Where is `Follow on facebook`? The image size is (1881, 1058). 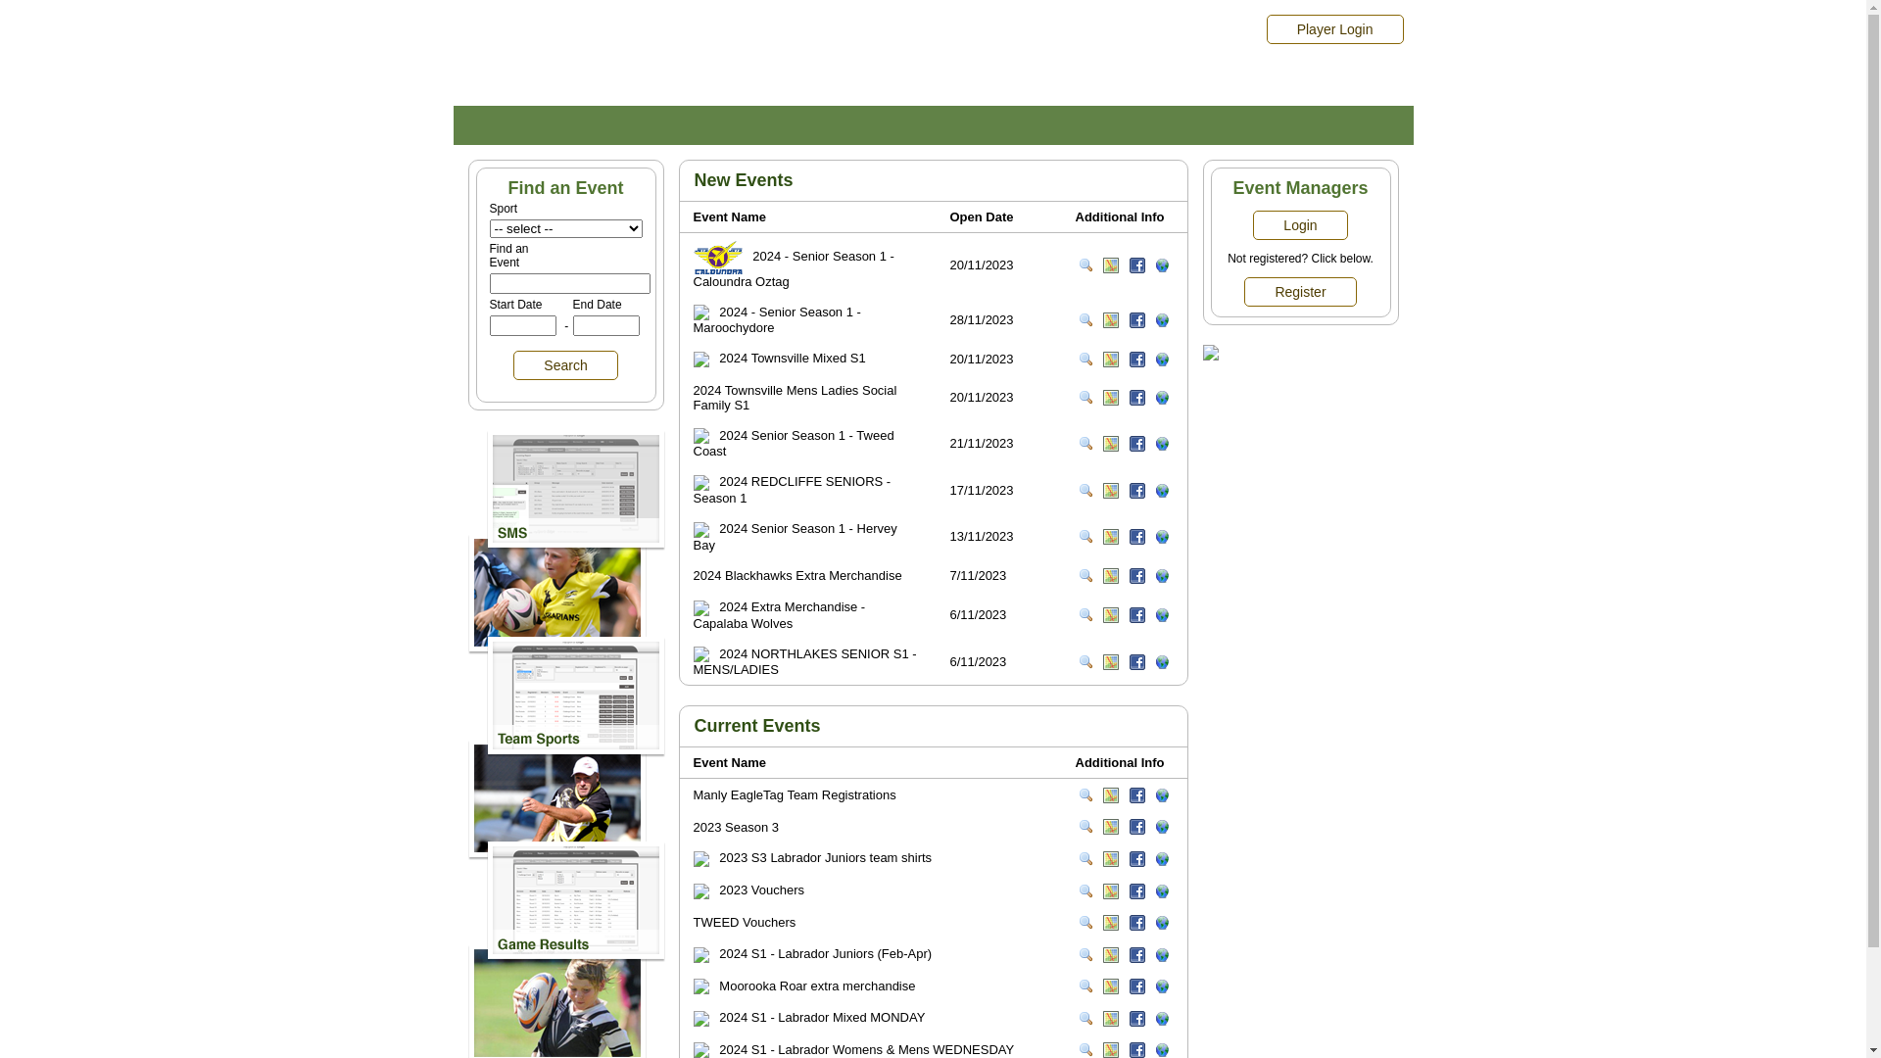
Follow on facebook is located at coordinates (1137, 795).